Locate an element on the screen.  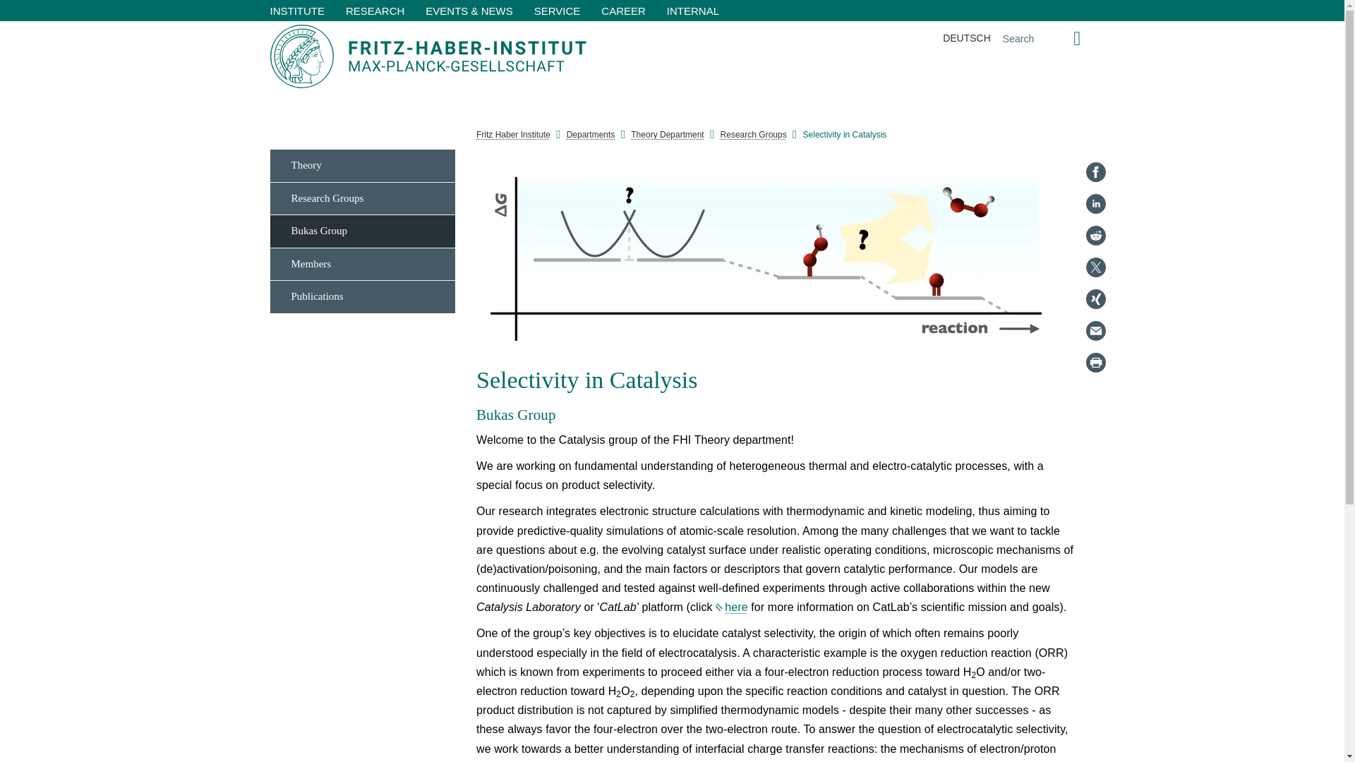
E-Mail is located at coordinates (1095, 330).